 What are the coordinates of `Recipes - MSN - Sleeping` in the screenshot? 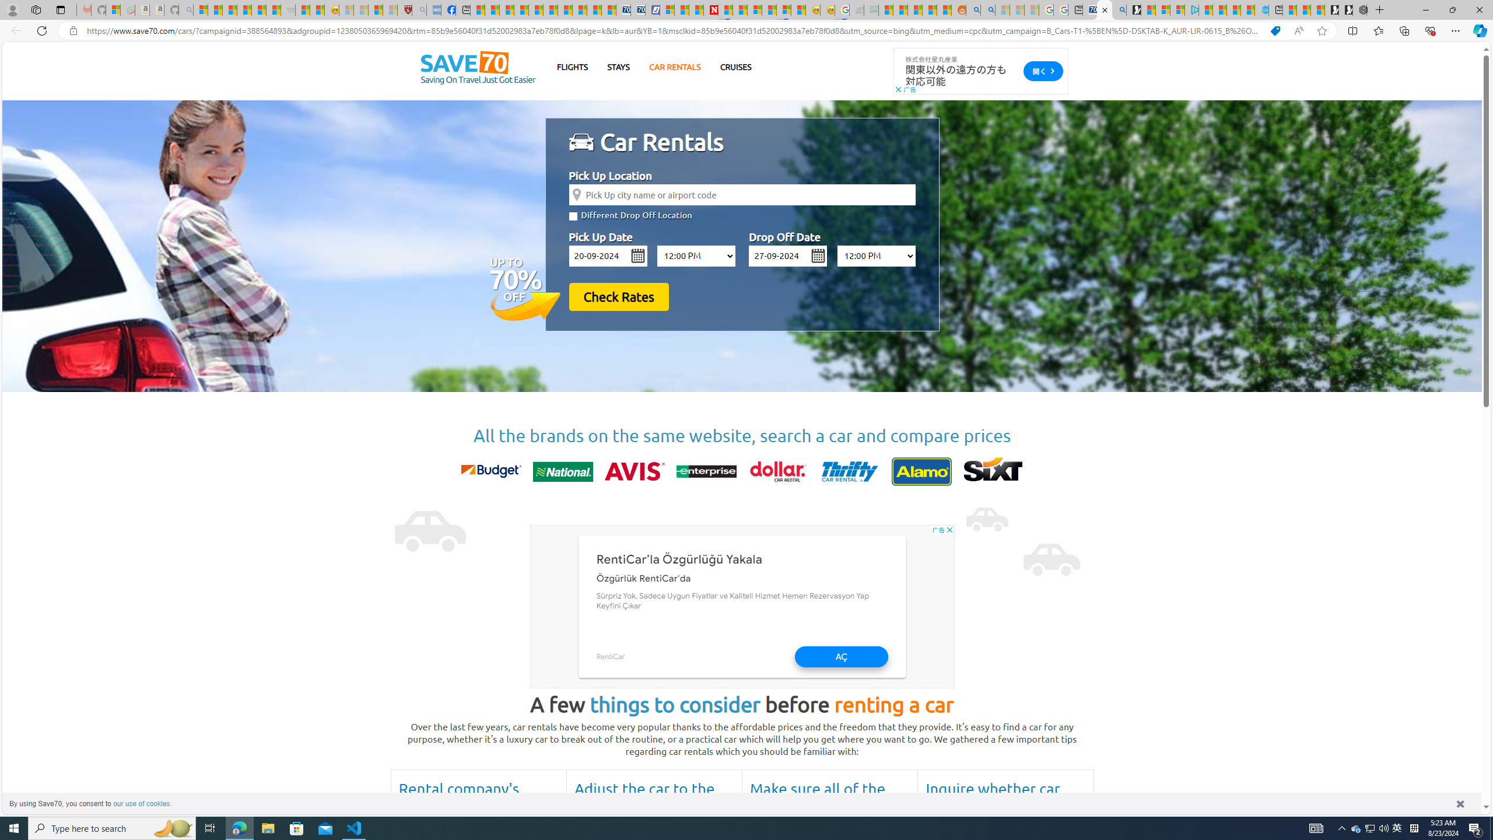 It's located at (346, 10).